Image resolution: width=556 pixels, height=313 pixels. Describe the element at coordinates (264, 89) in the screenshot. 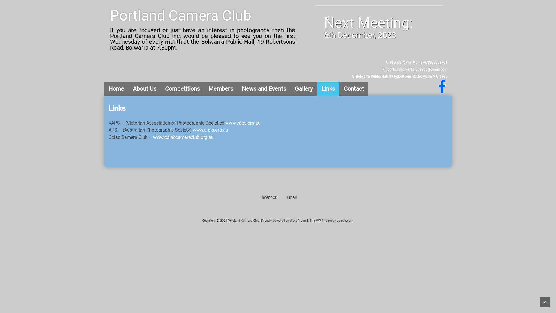

I see `News and Events` at that location.